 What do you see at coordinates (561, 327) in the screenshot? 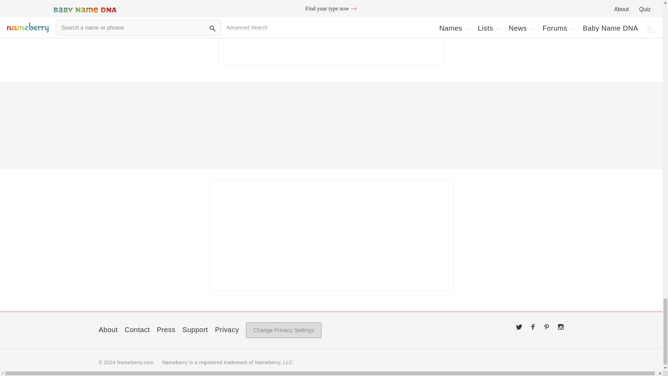
I see `Instagram` at bounding box center [561, 327].